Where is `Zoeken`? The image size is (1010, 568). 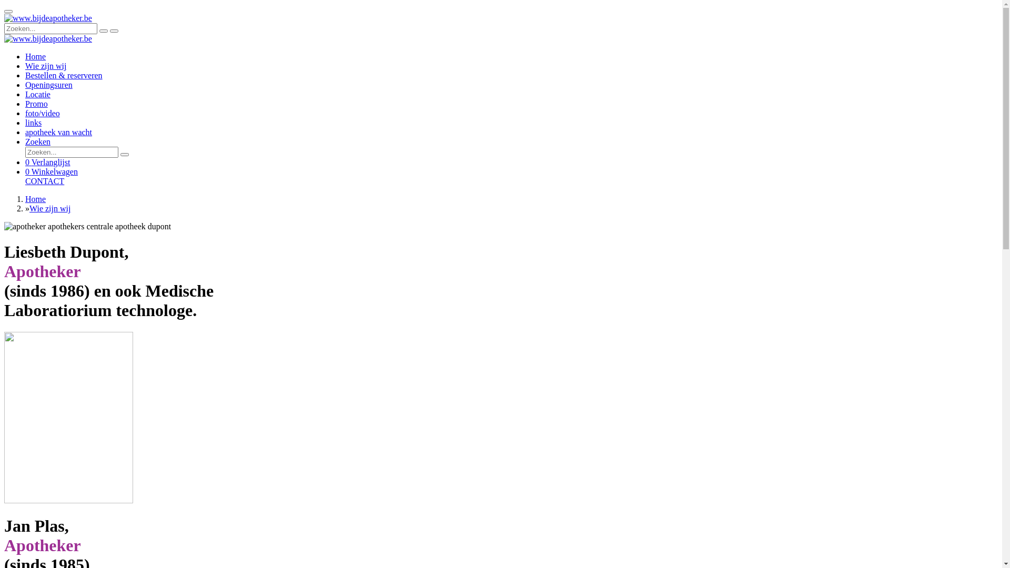 Zoeken is located at coordinates (38, 142).